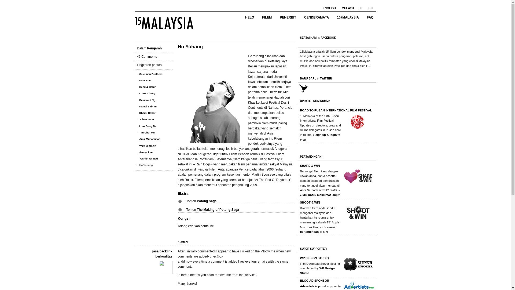  What do you see at coordinates (218, 210) in the screenshot?
I see `The Making of Potong Saga` at bounding box center [218, 210].